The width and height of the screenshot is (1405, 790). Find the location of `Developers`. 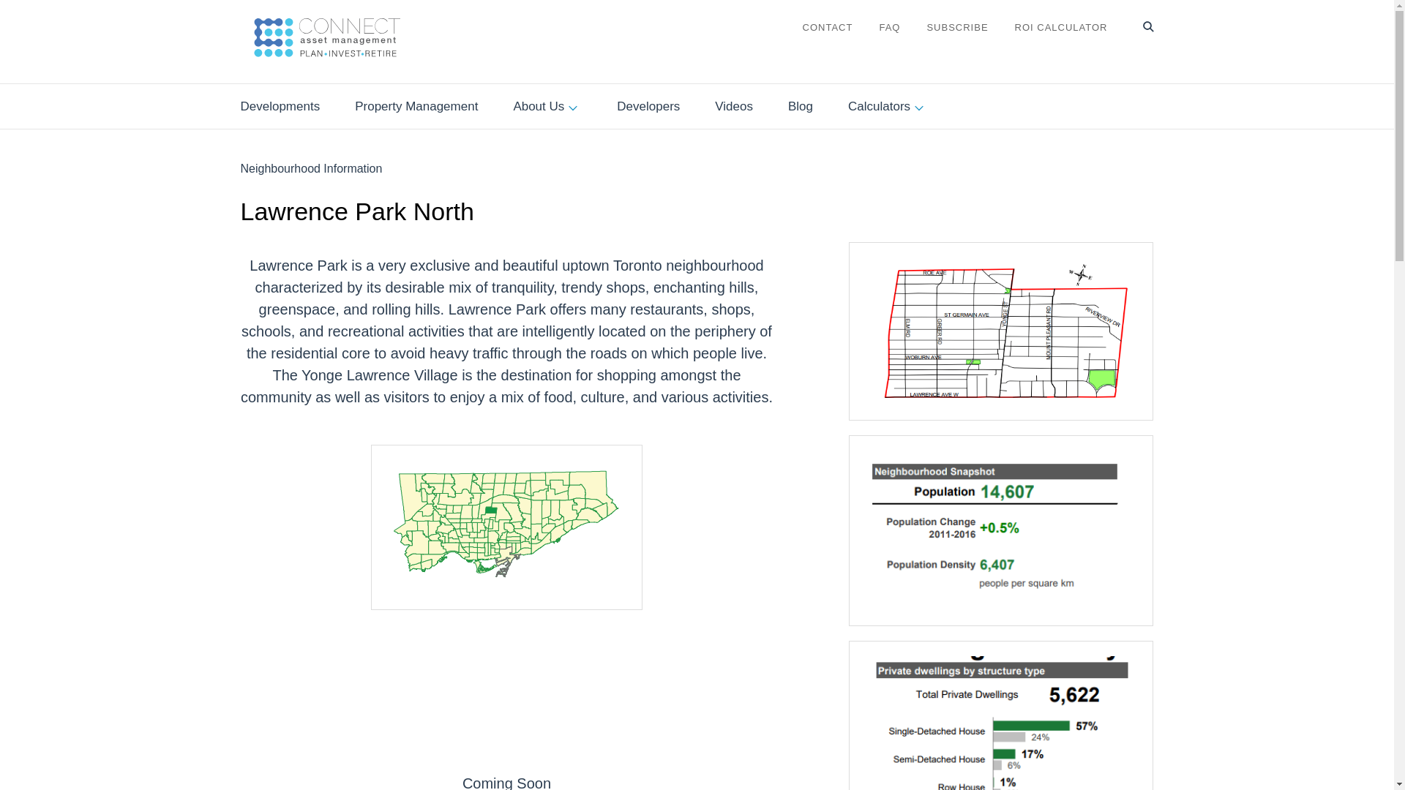

Developers is located at coordinates (648, 107).